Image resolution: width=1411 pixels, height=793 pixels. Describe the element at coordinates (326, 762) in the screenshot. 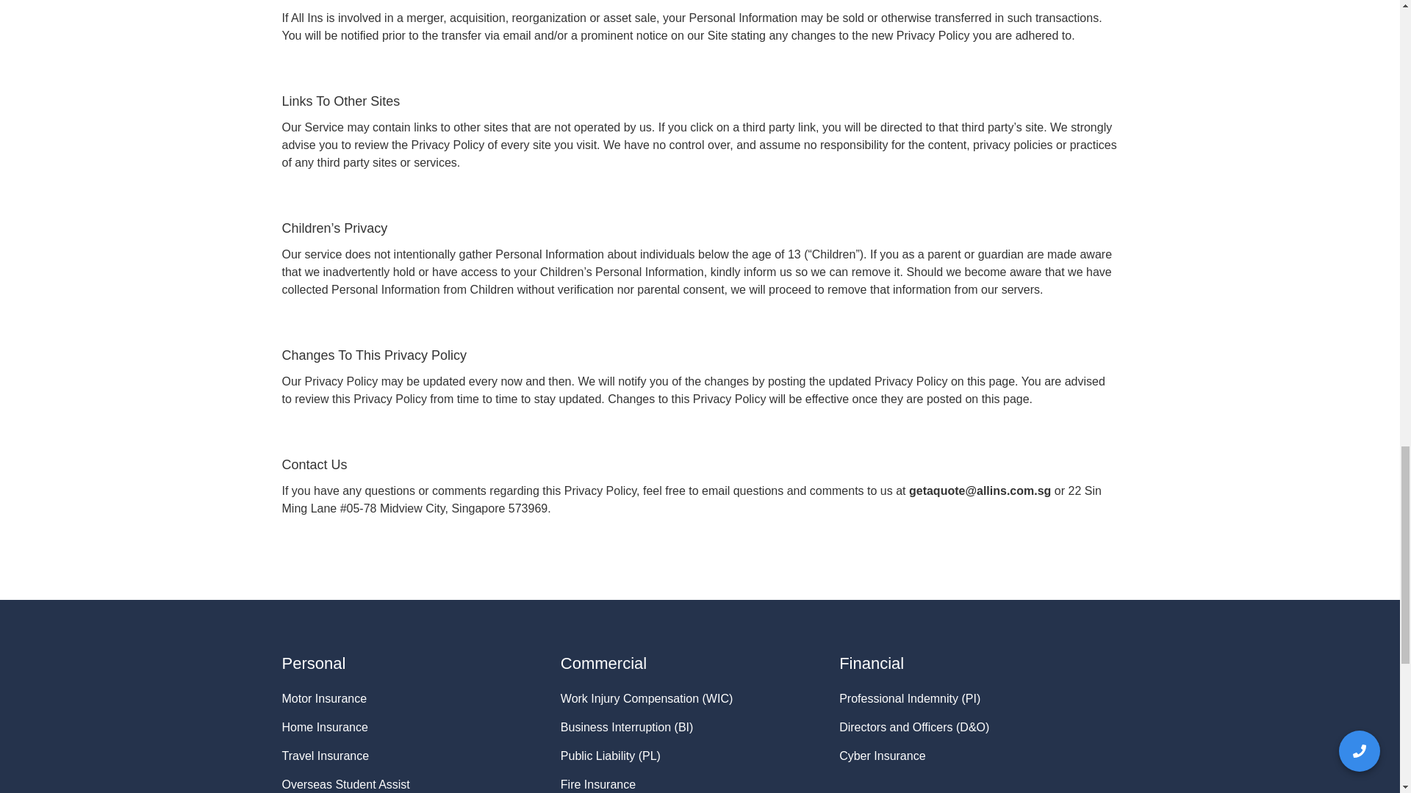

I see `Travel Insurance` at that location.